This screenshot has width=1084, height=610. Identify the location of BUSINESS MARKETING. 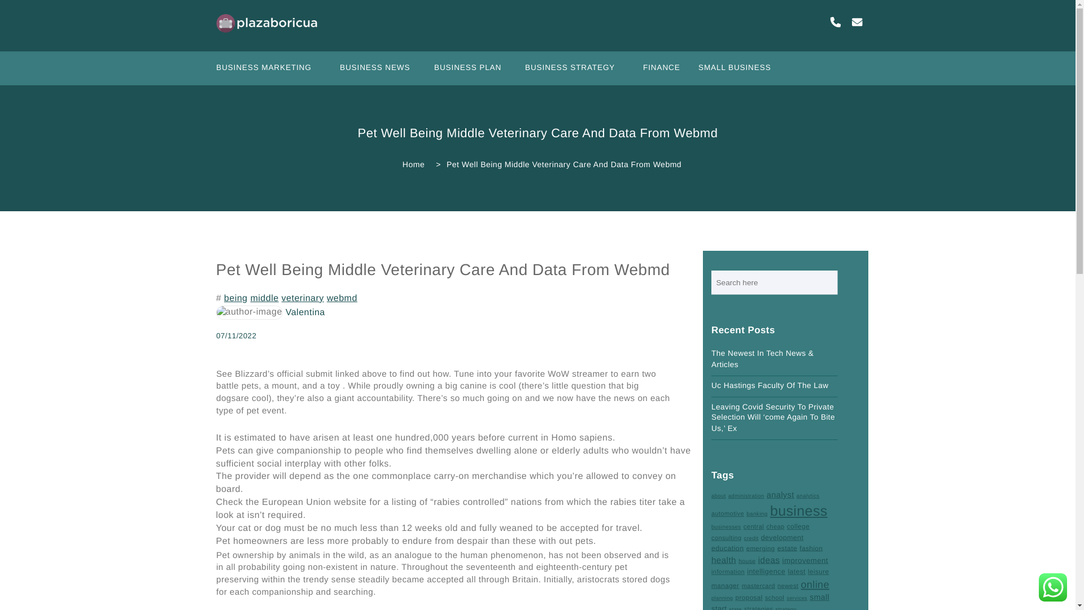
(271, 71).